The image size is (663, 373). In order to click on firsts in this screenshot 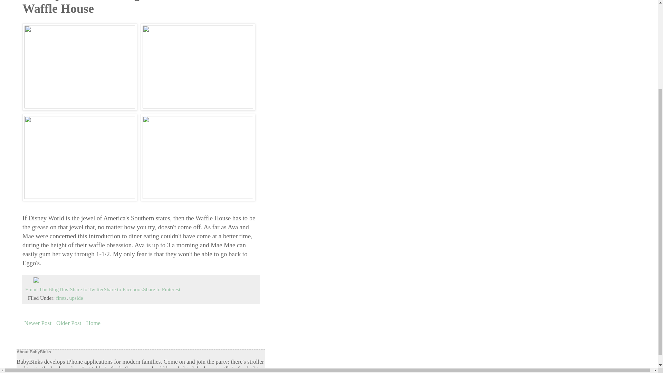, I will do `click(61, 298)`.